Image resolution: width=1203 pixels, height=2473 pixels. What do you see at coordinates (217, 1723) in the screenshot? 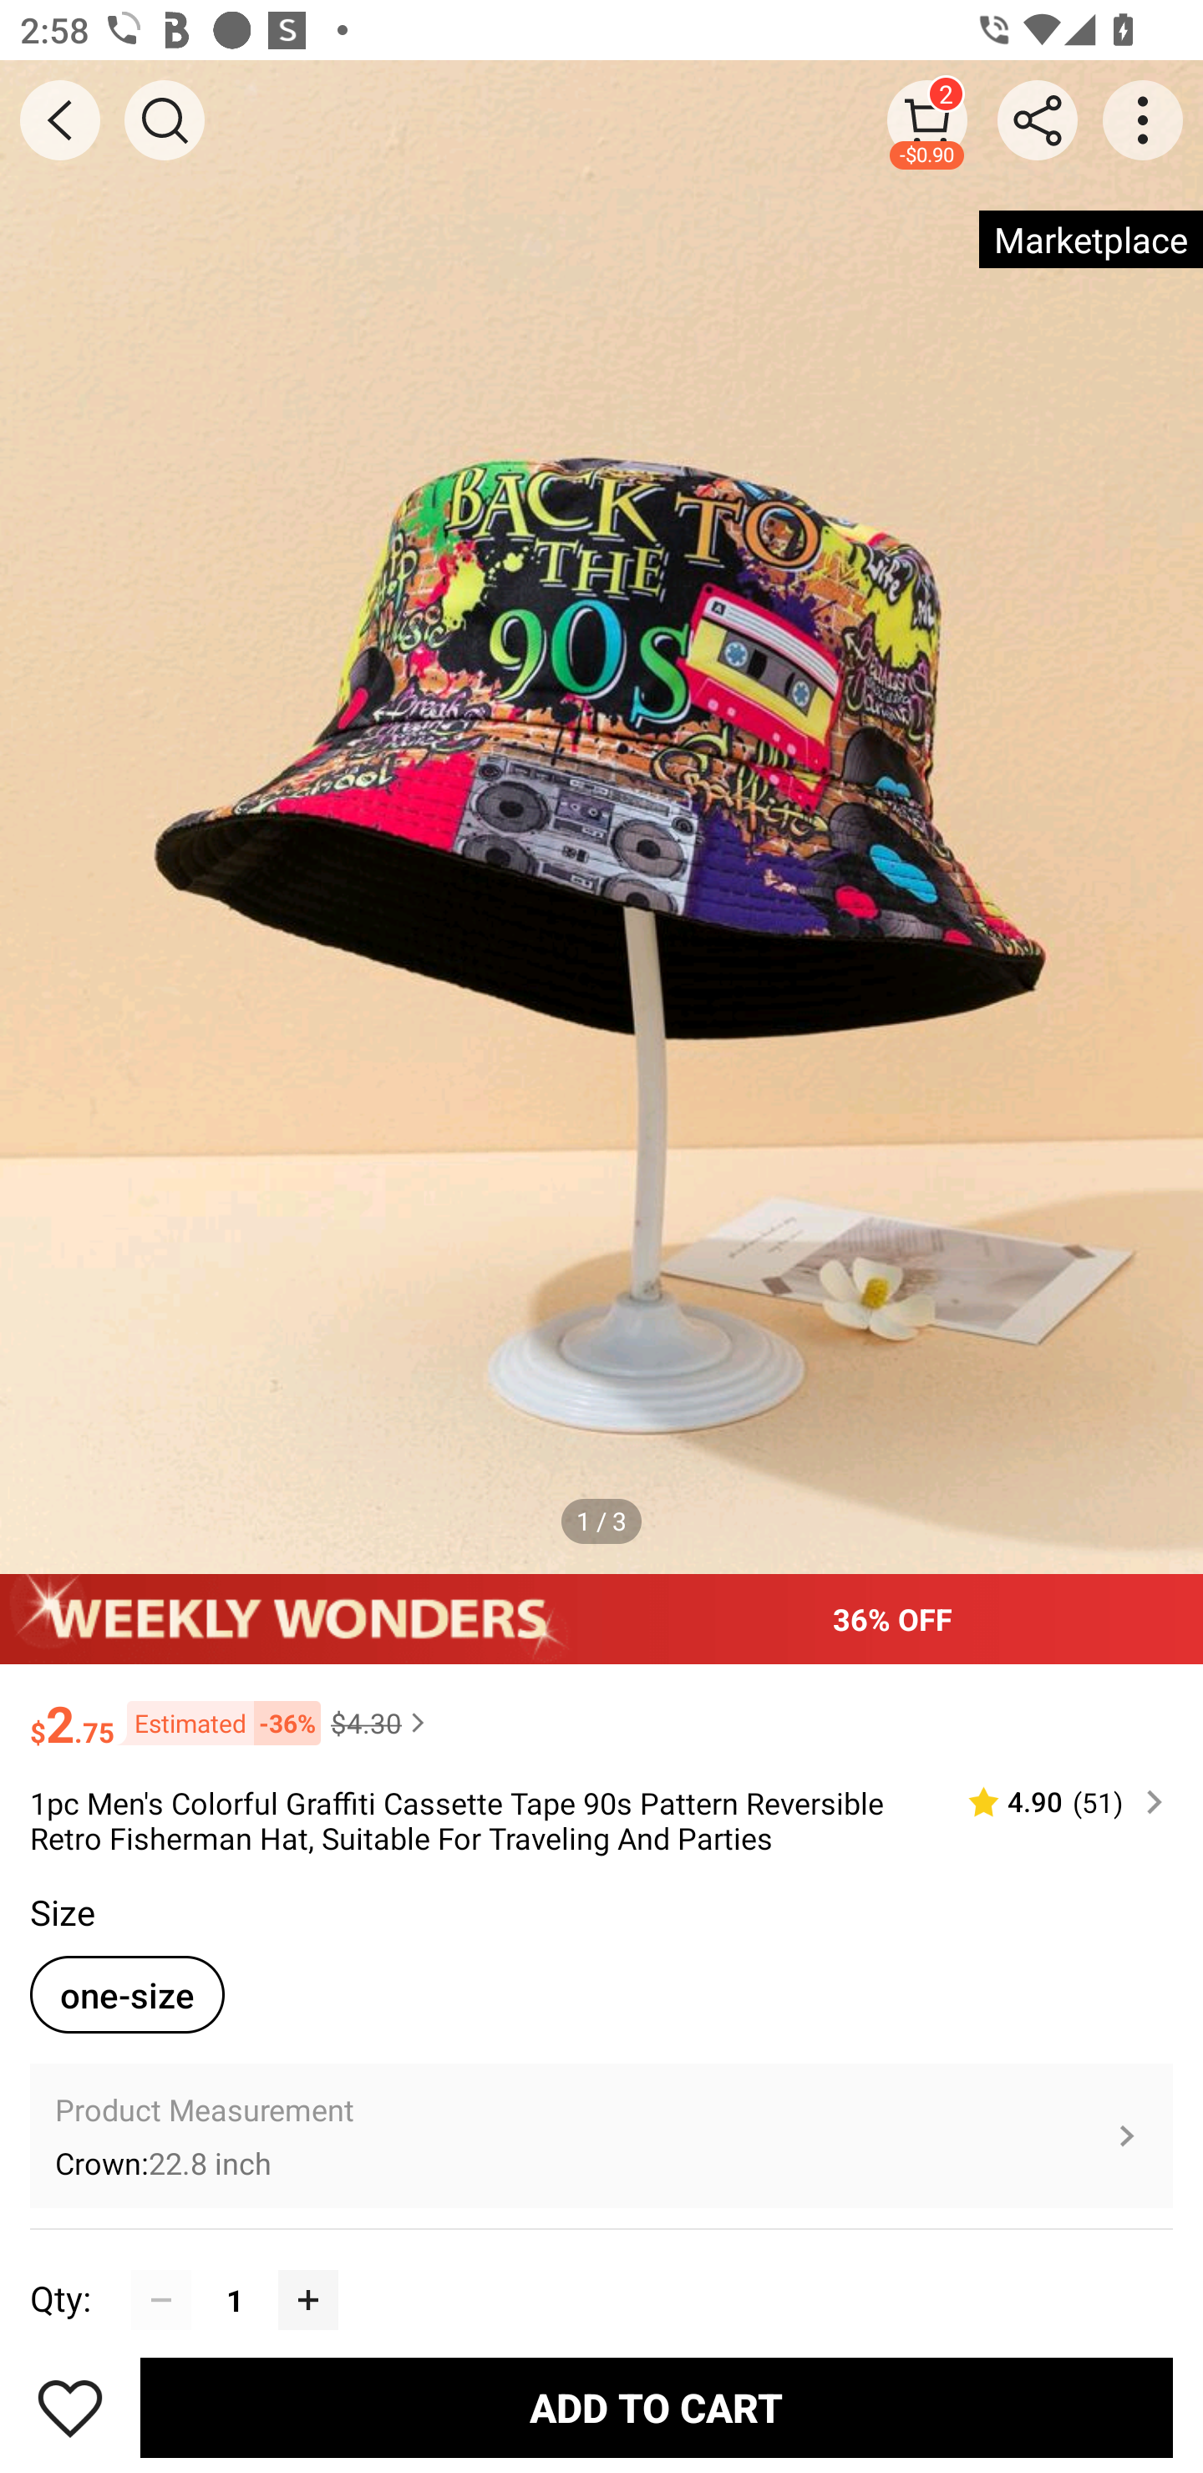
I see `Estimated -36%` at bounding box center [217, 1723].